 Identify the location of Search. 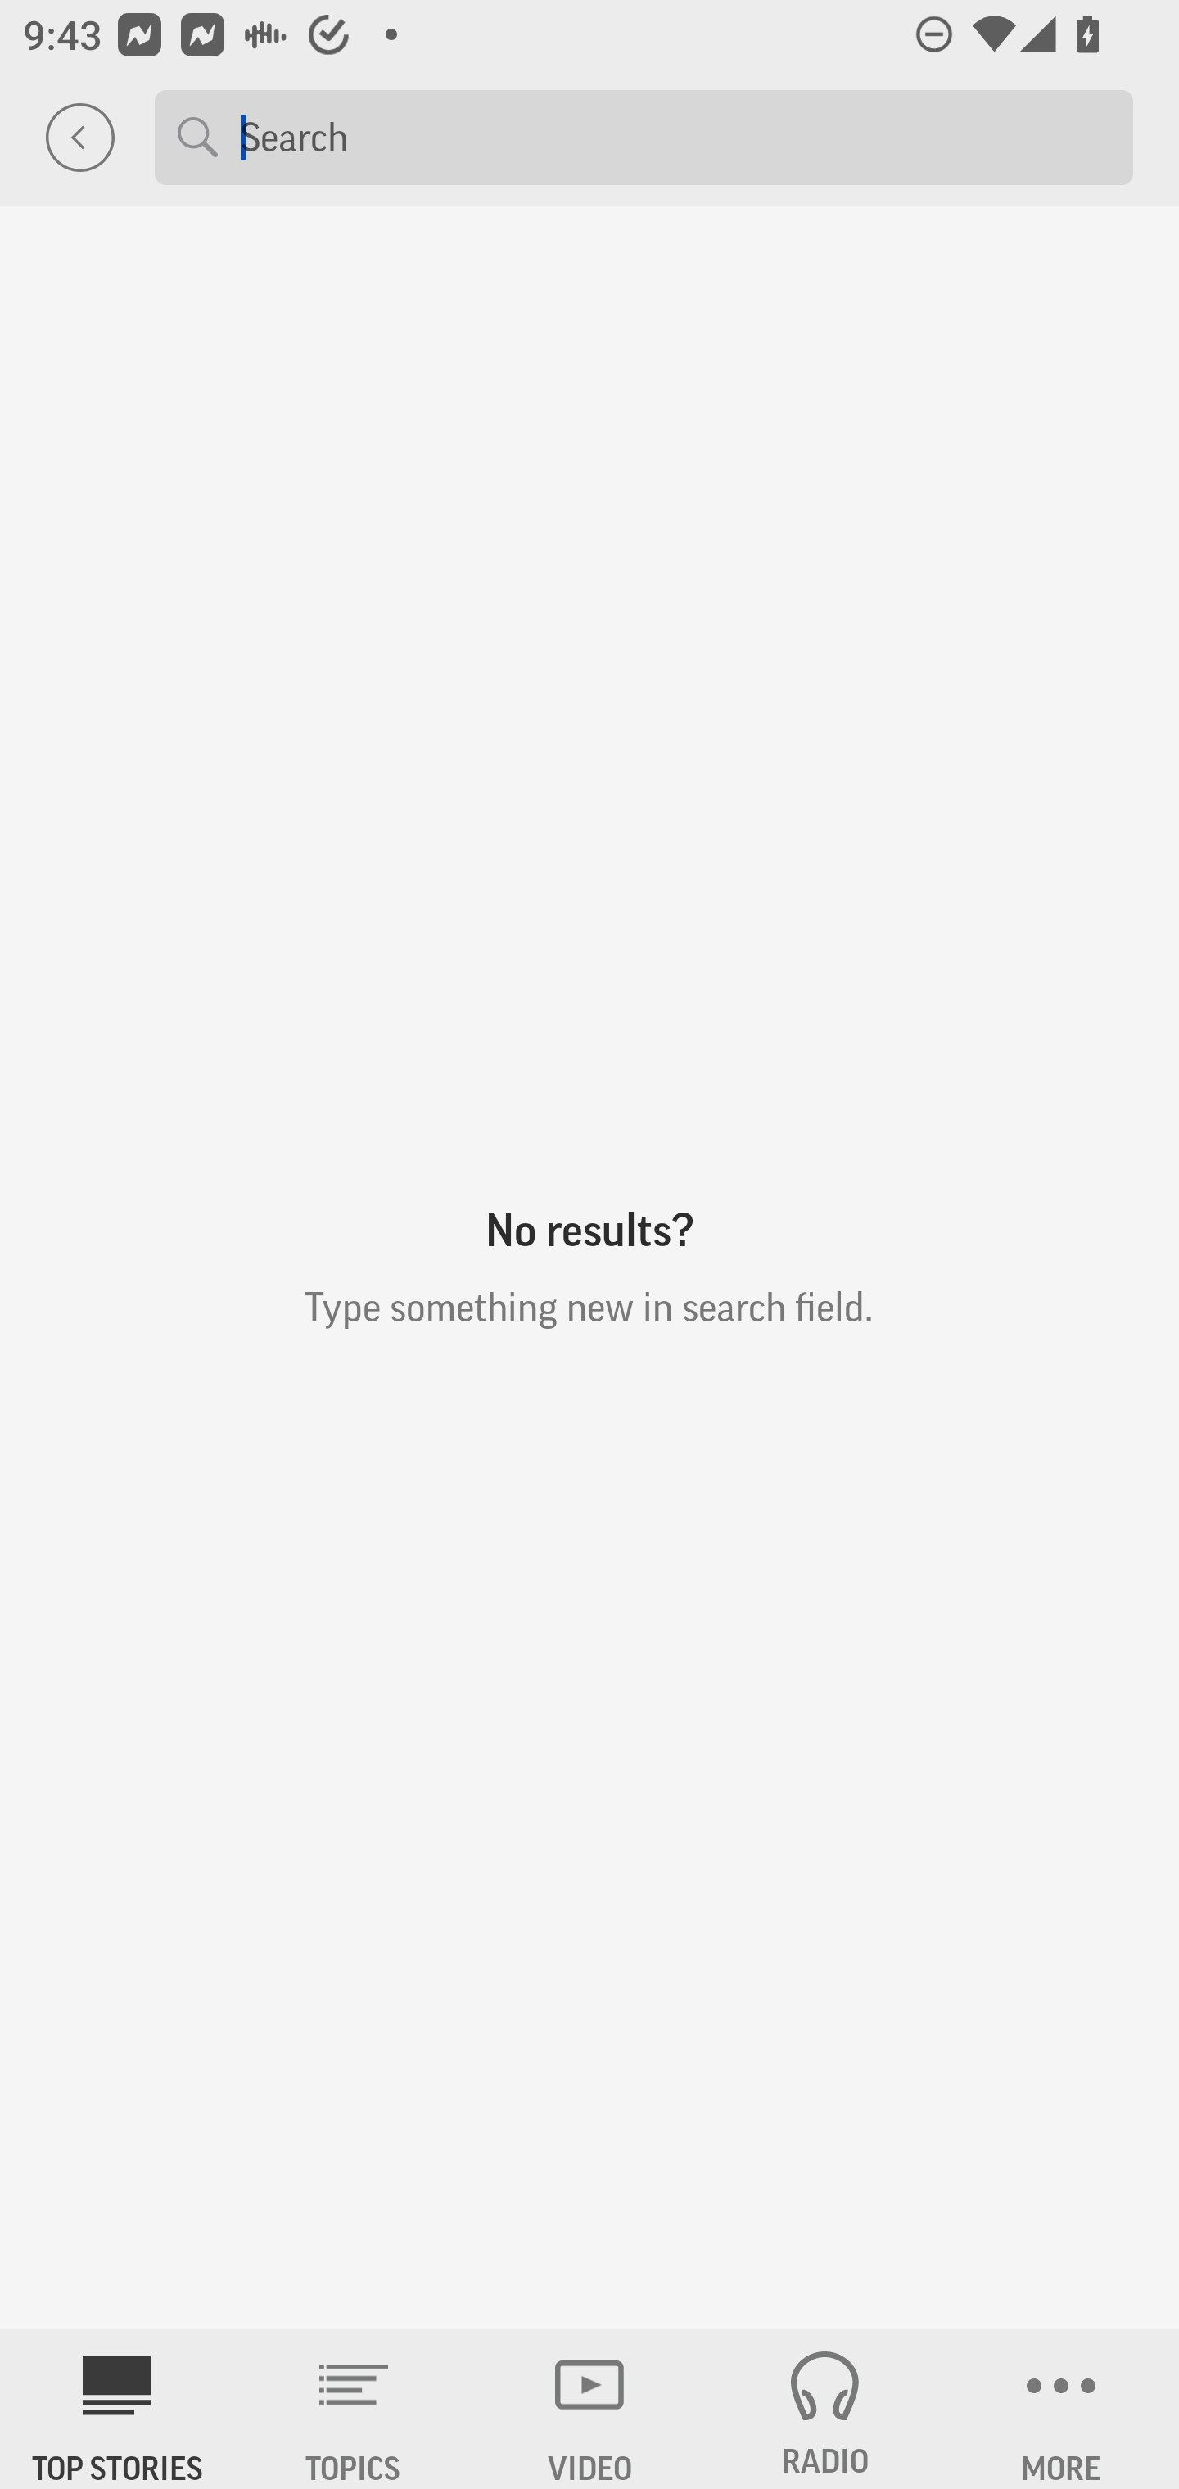
(675, 136).